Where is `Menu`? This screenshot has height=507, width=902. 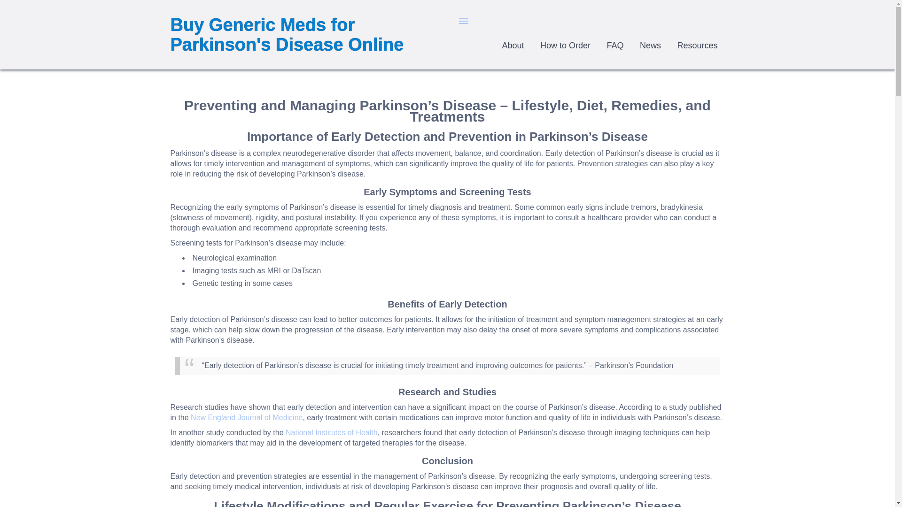 Menu is located at coordinates (464, 21).